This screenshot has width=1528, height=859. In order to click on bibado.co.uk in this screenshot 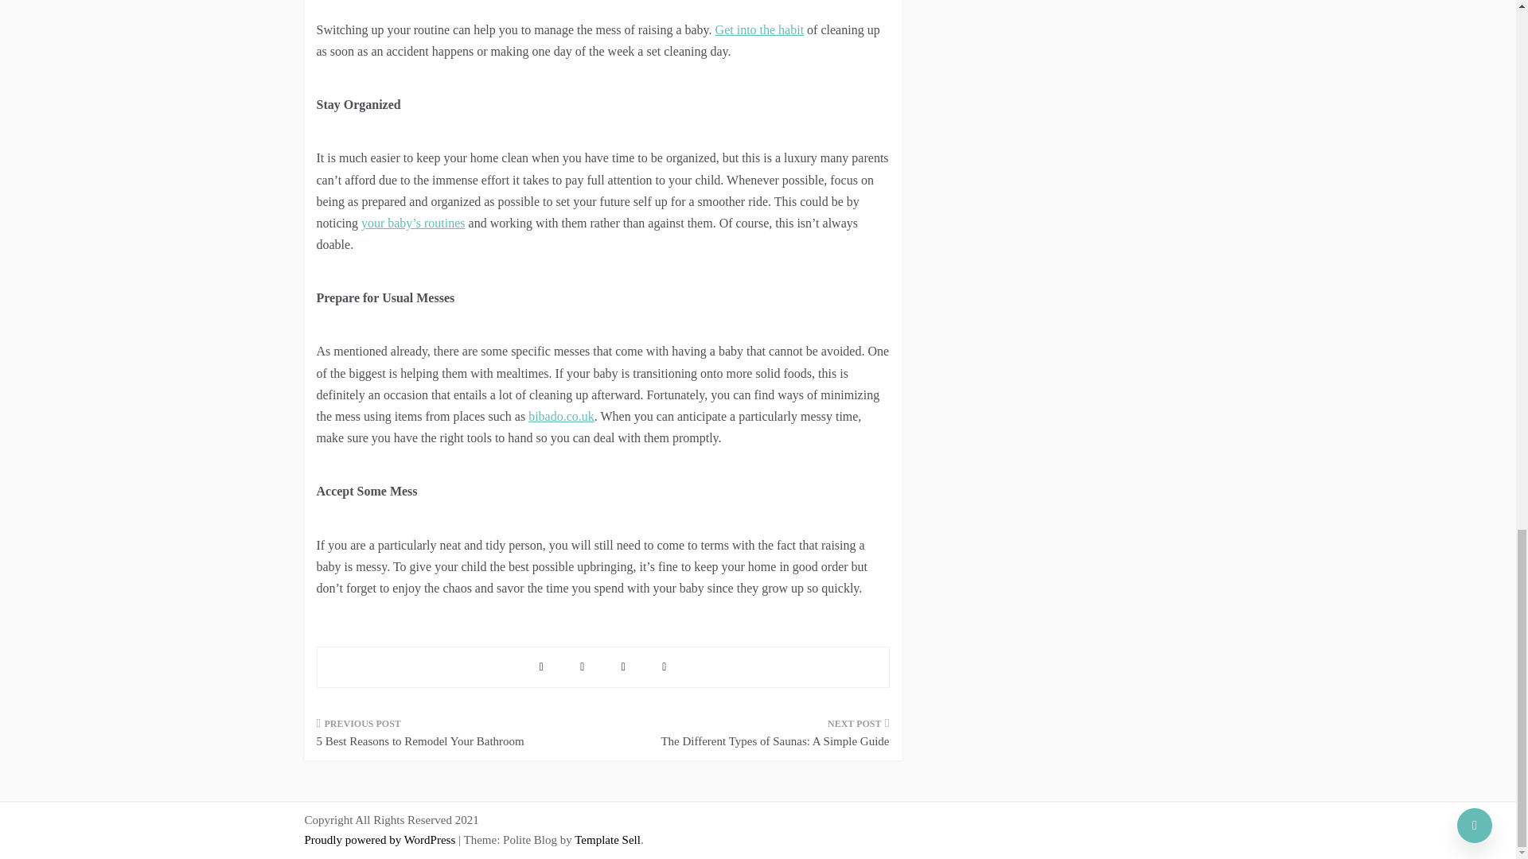, I will do `click(561, 417)`.